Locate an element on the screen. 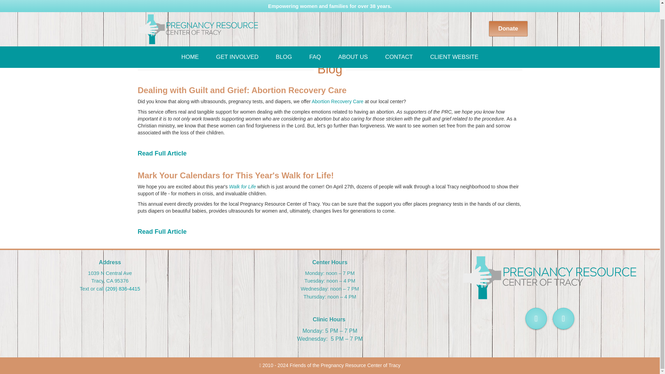 The width and height of the screenshot is (665, 374). CLIENT WEBSITE is located at coordinates (454, 42).